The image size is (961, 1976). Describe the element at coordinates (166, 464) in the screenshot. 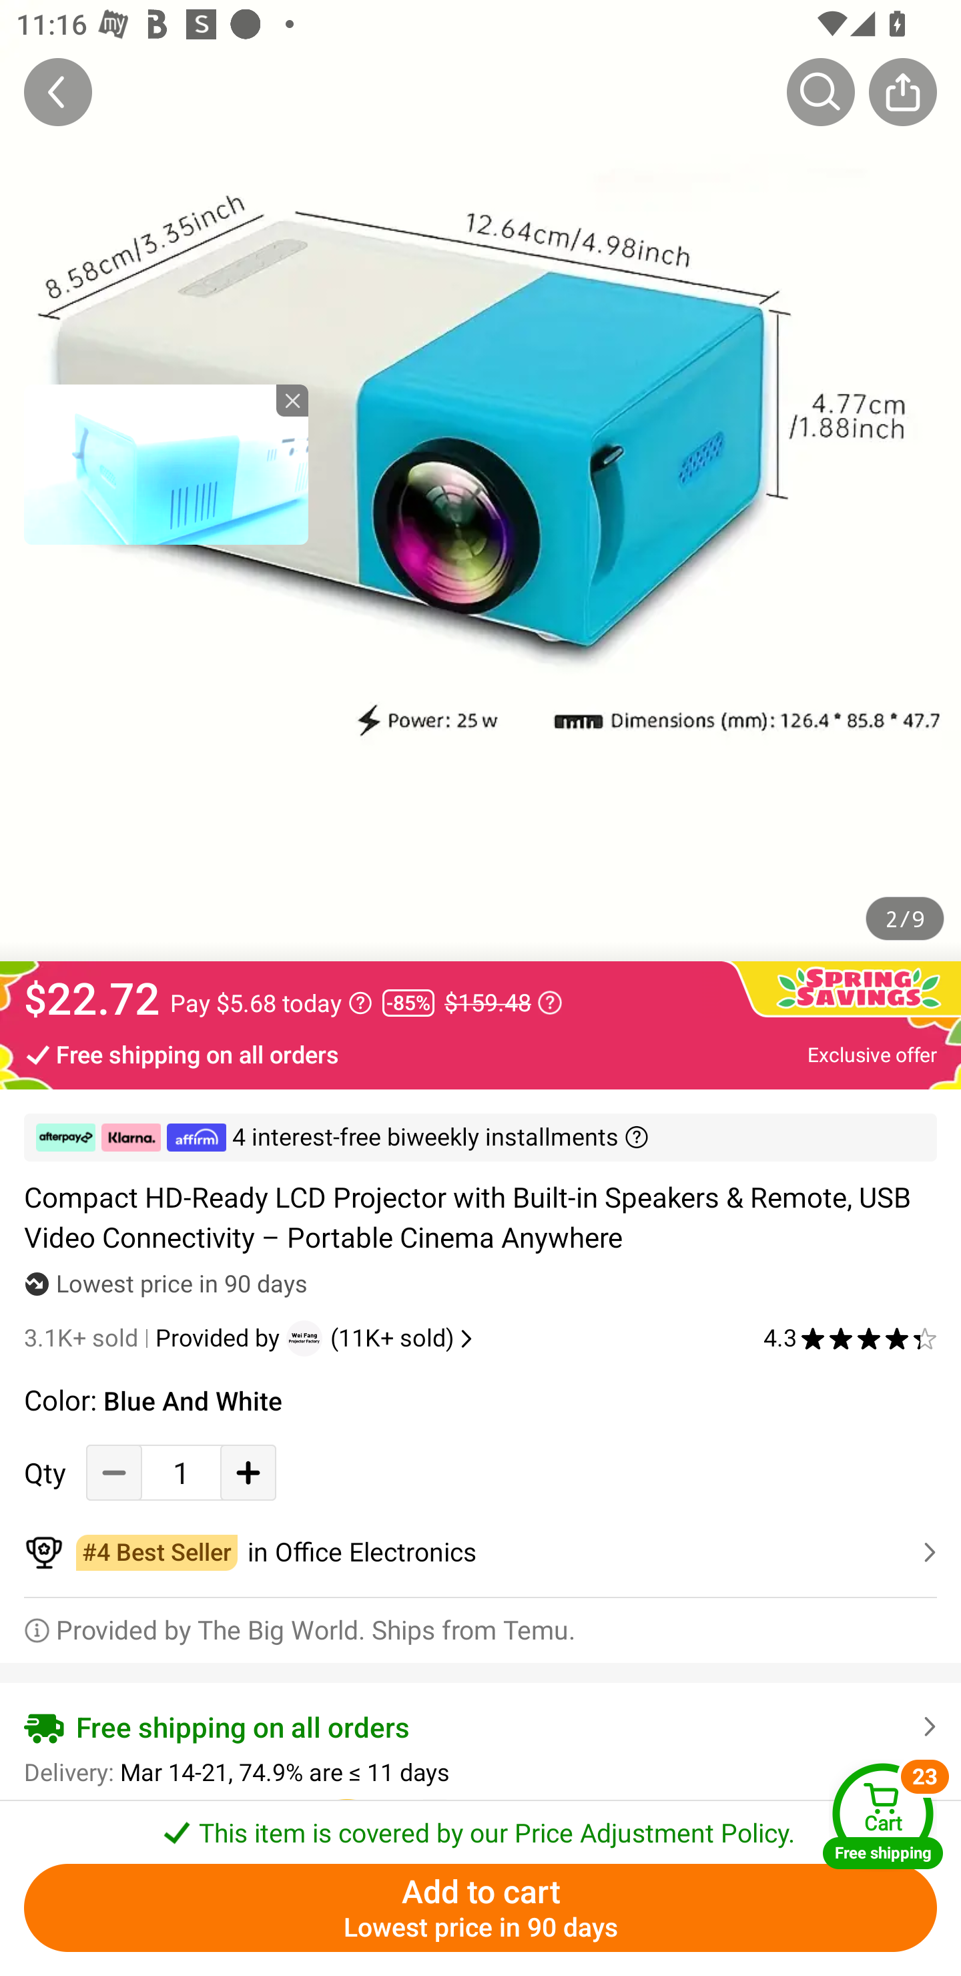

I see `tronplayer_view` at that location.